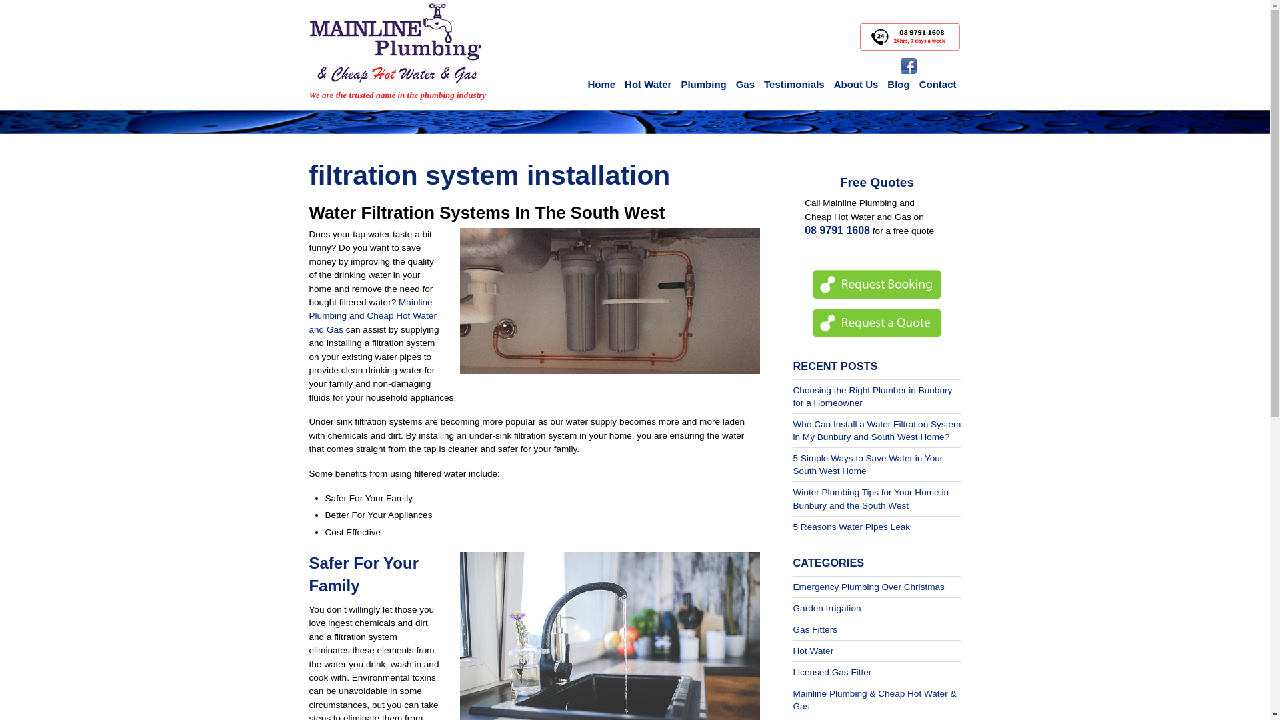 Image resolution: width=1280 pixels, height=720 pixels. I want to click on Mainline Plumbing & Cheap Hot Water & Gas, so click(875, 700).